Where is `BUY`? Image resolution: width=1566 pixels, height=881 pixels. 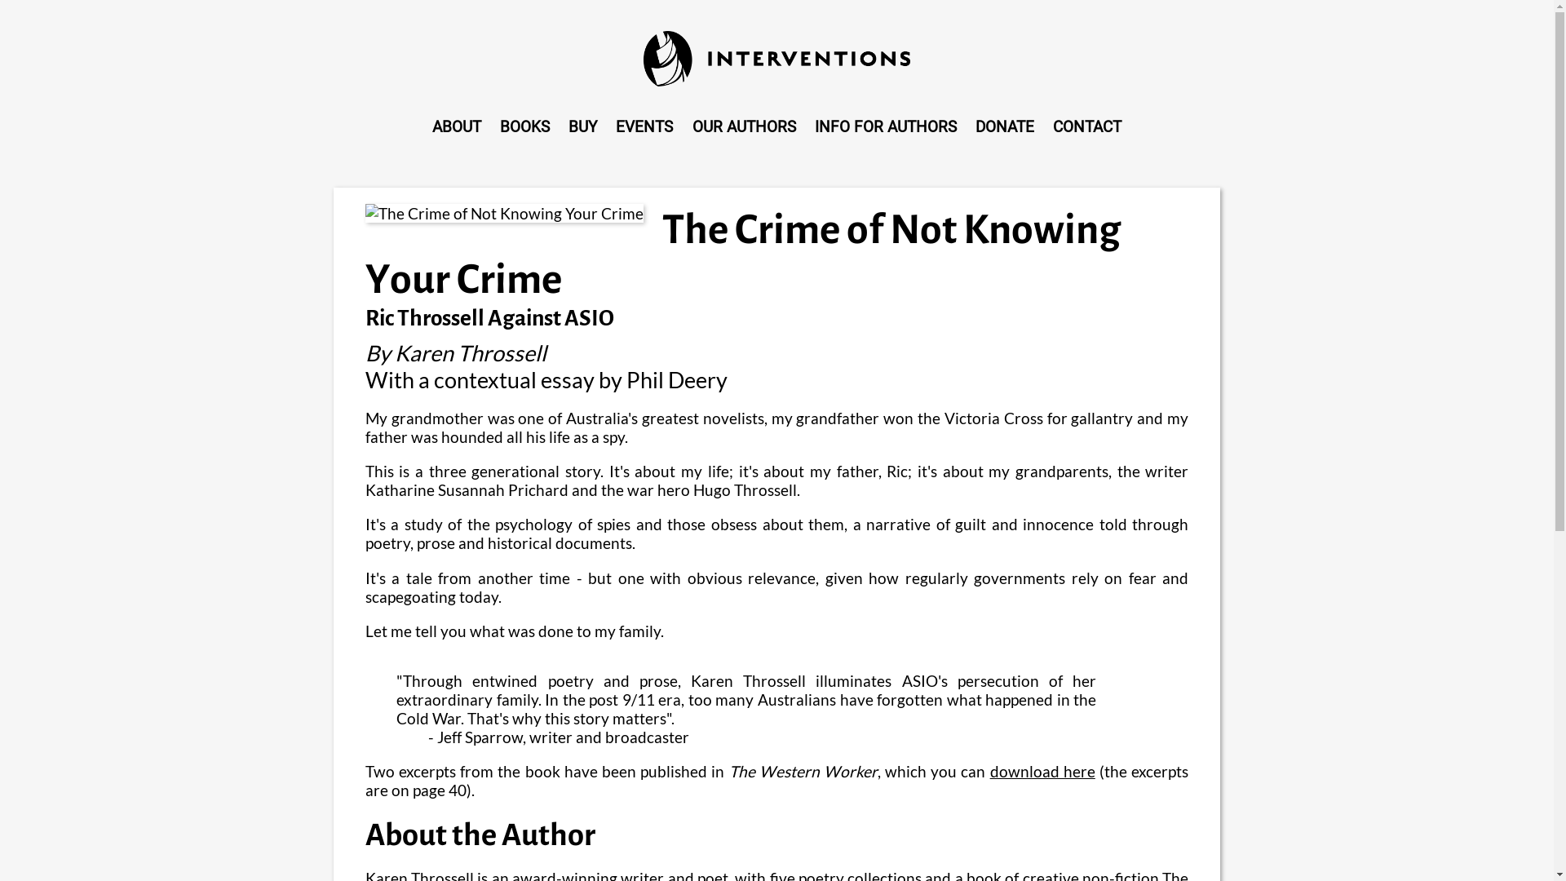
BUY is located at coordinates (583, 127).